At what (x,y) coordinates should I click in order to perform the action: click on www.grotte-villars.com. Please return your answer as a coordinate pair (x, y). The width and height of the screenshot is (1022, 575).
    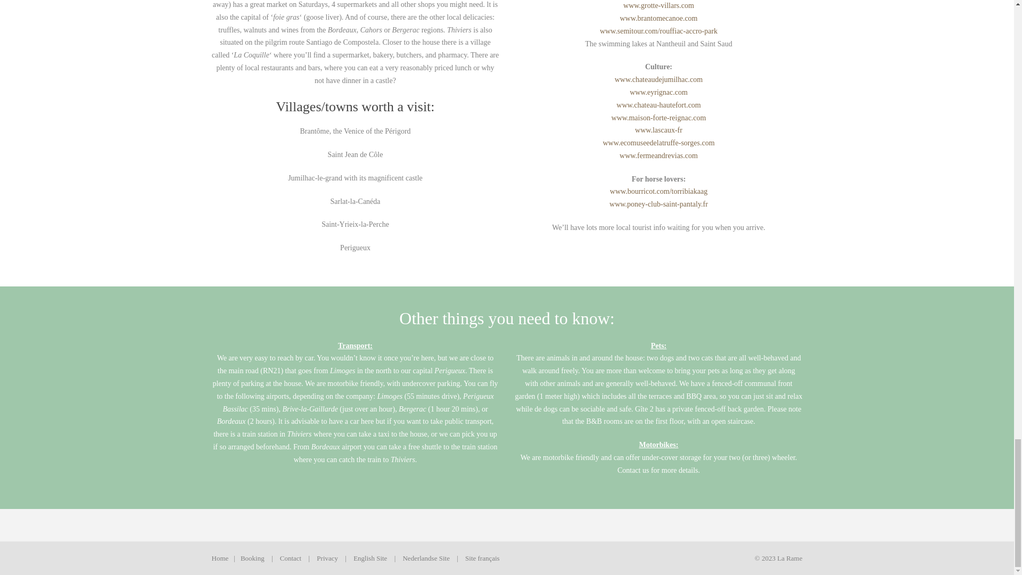
    Looking at the image, I should click on (658, 5).